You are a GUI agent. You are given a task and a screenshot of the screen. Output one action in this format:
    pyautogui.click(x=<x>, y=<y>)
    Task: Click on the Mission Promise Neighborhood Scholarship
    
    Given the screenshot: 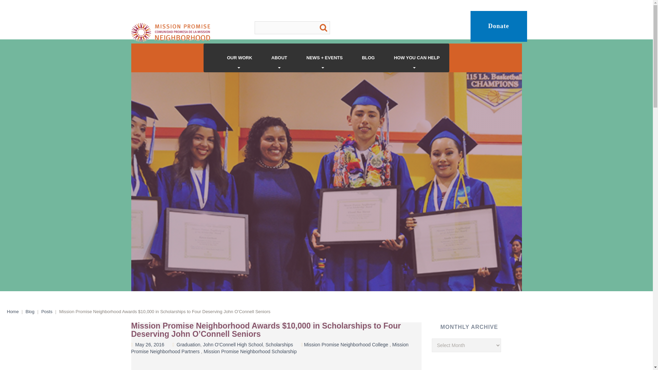 What is the action you would take?
    pyautogui.click(x=250, y=351)
    